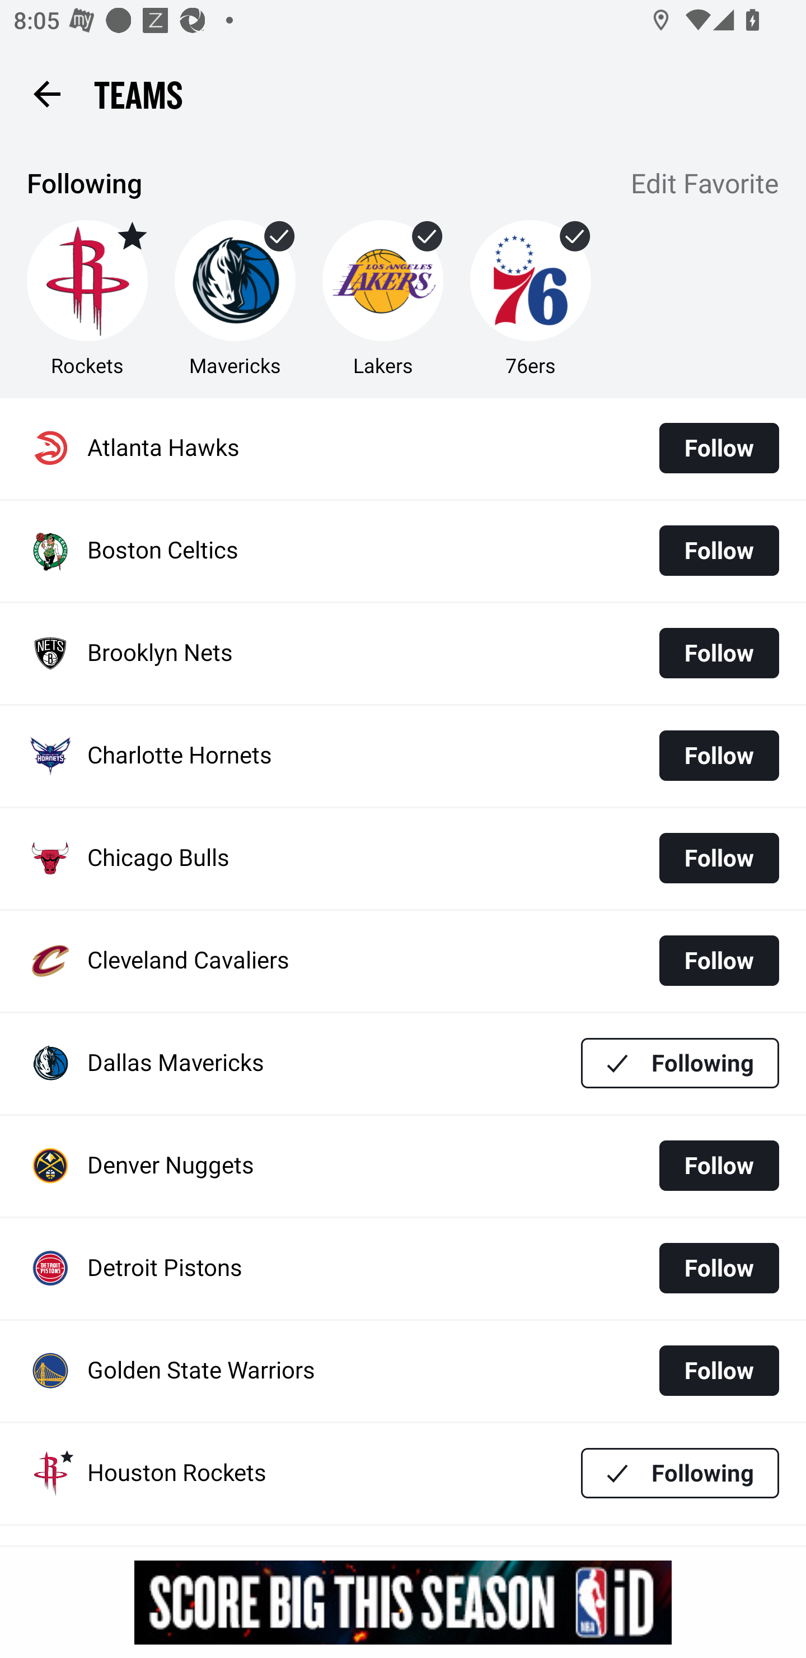 The height and width of the screenshot is (1658, 806). What do you see at coordinates (680, 1063) in the screenshot?
I see `Following` at bounding box center [680, 1063].